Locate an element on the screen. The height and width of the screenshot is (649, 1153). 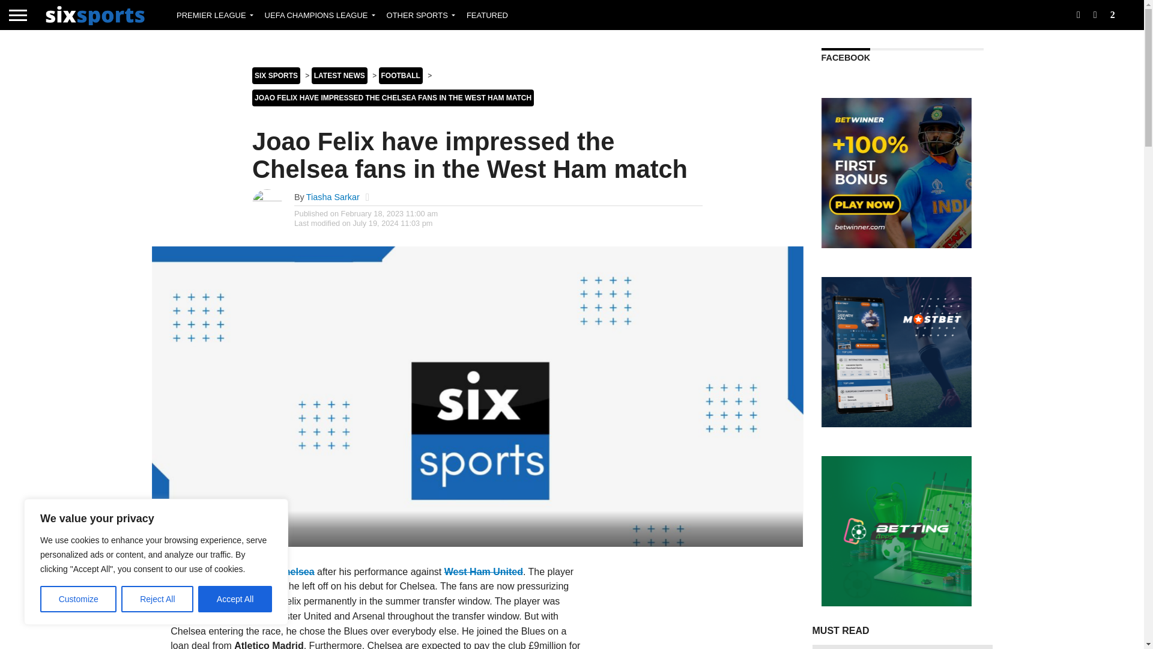
Posts by Tiasha Sarkar is located at coordinates (333, 197).